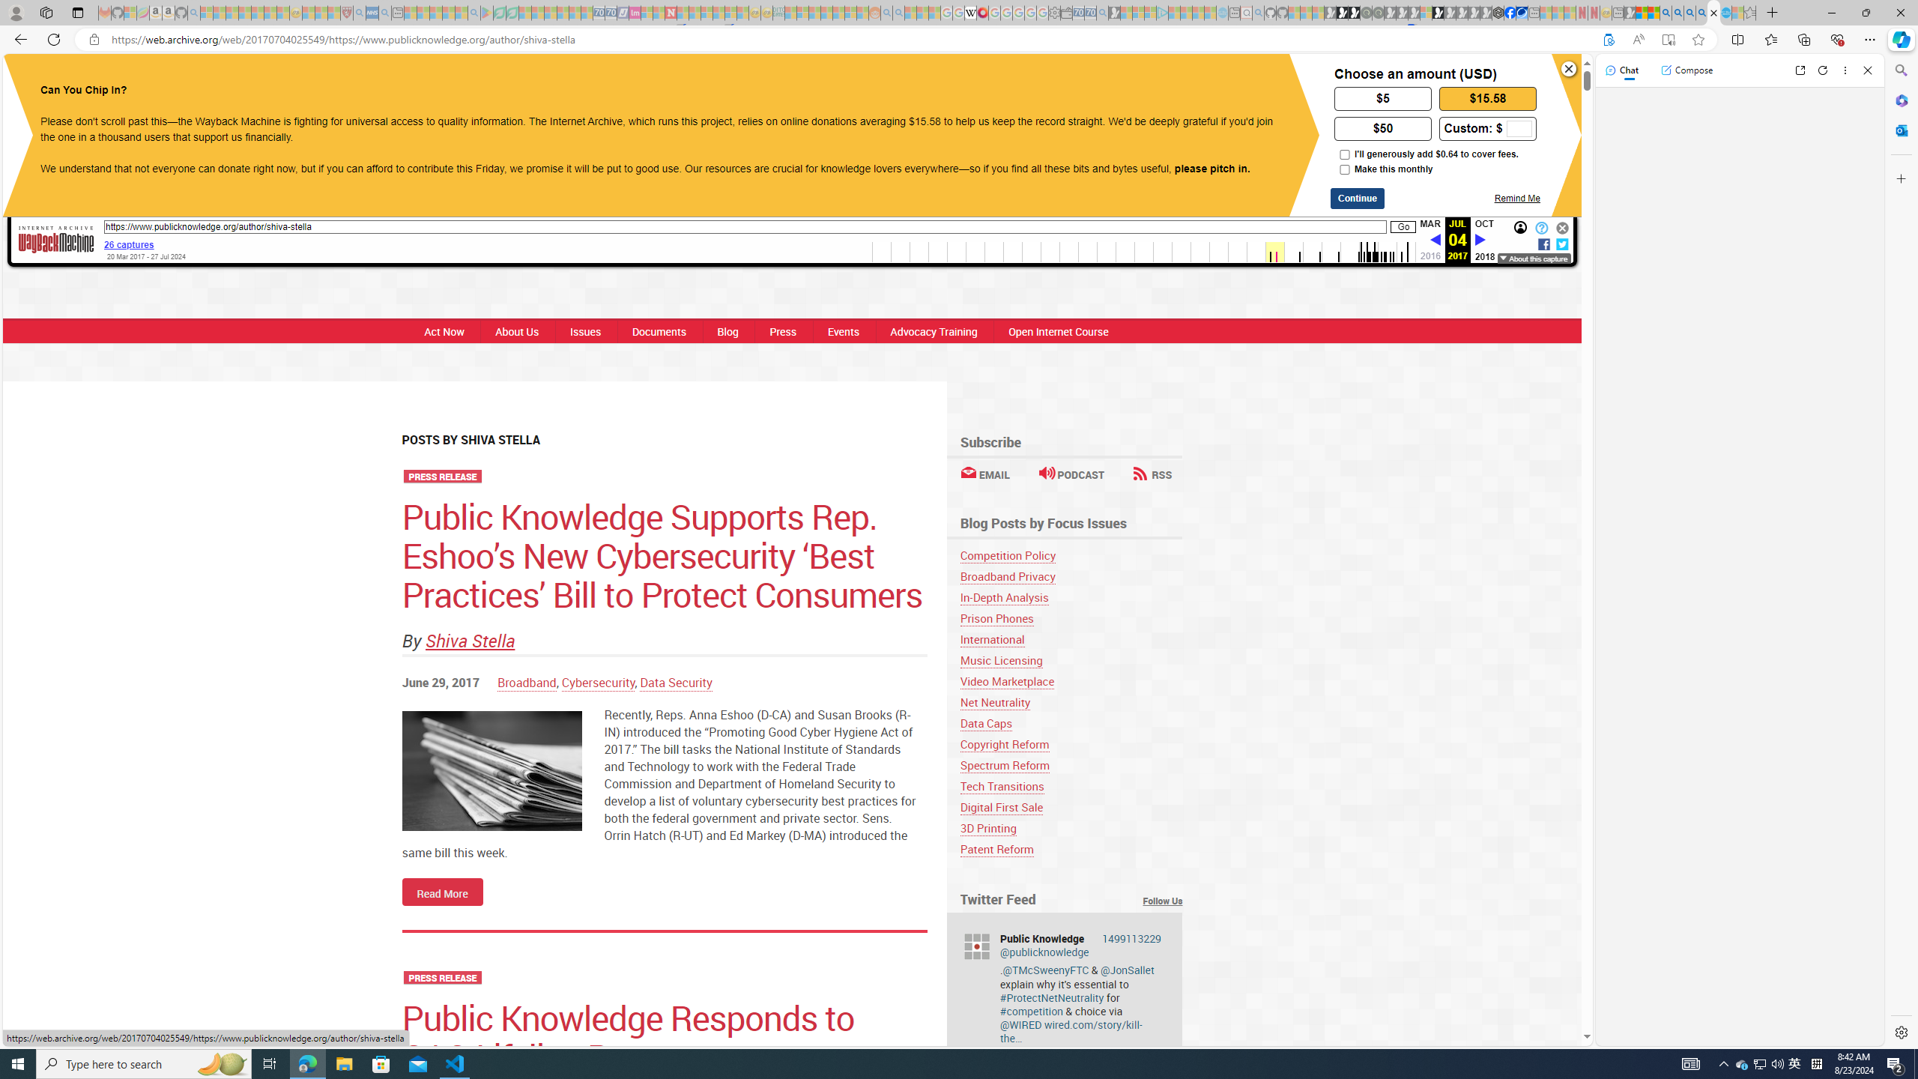  Describe the element at coordinates (1608, 40) in the screenshot. I see `Support Internet Archive?` at that location.